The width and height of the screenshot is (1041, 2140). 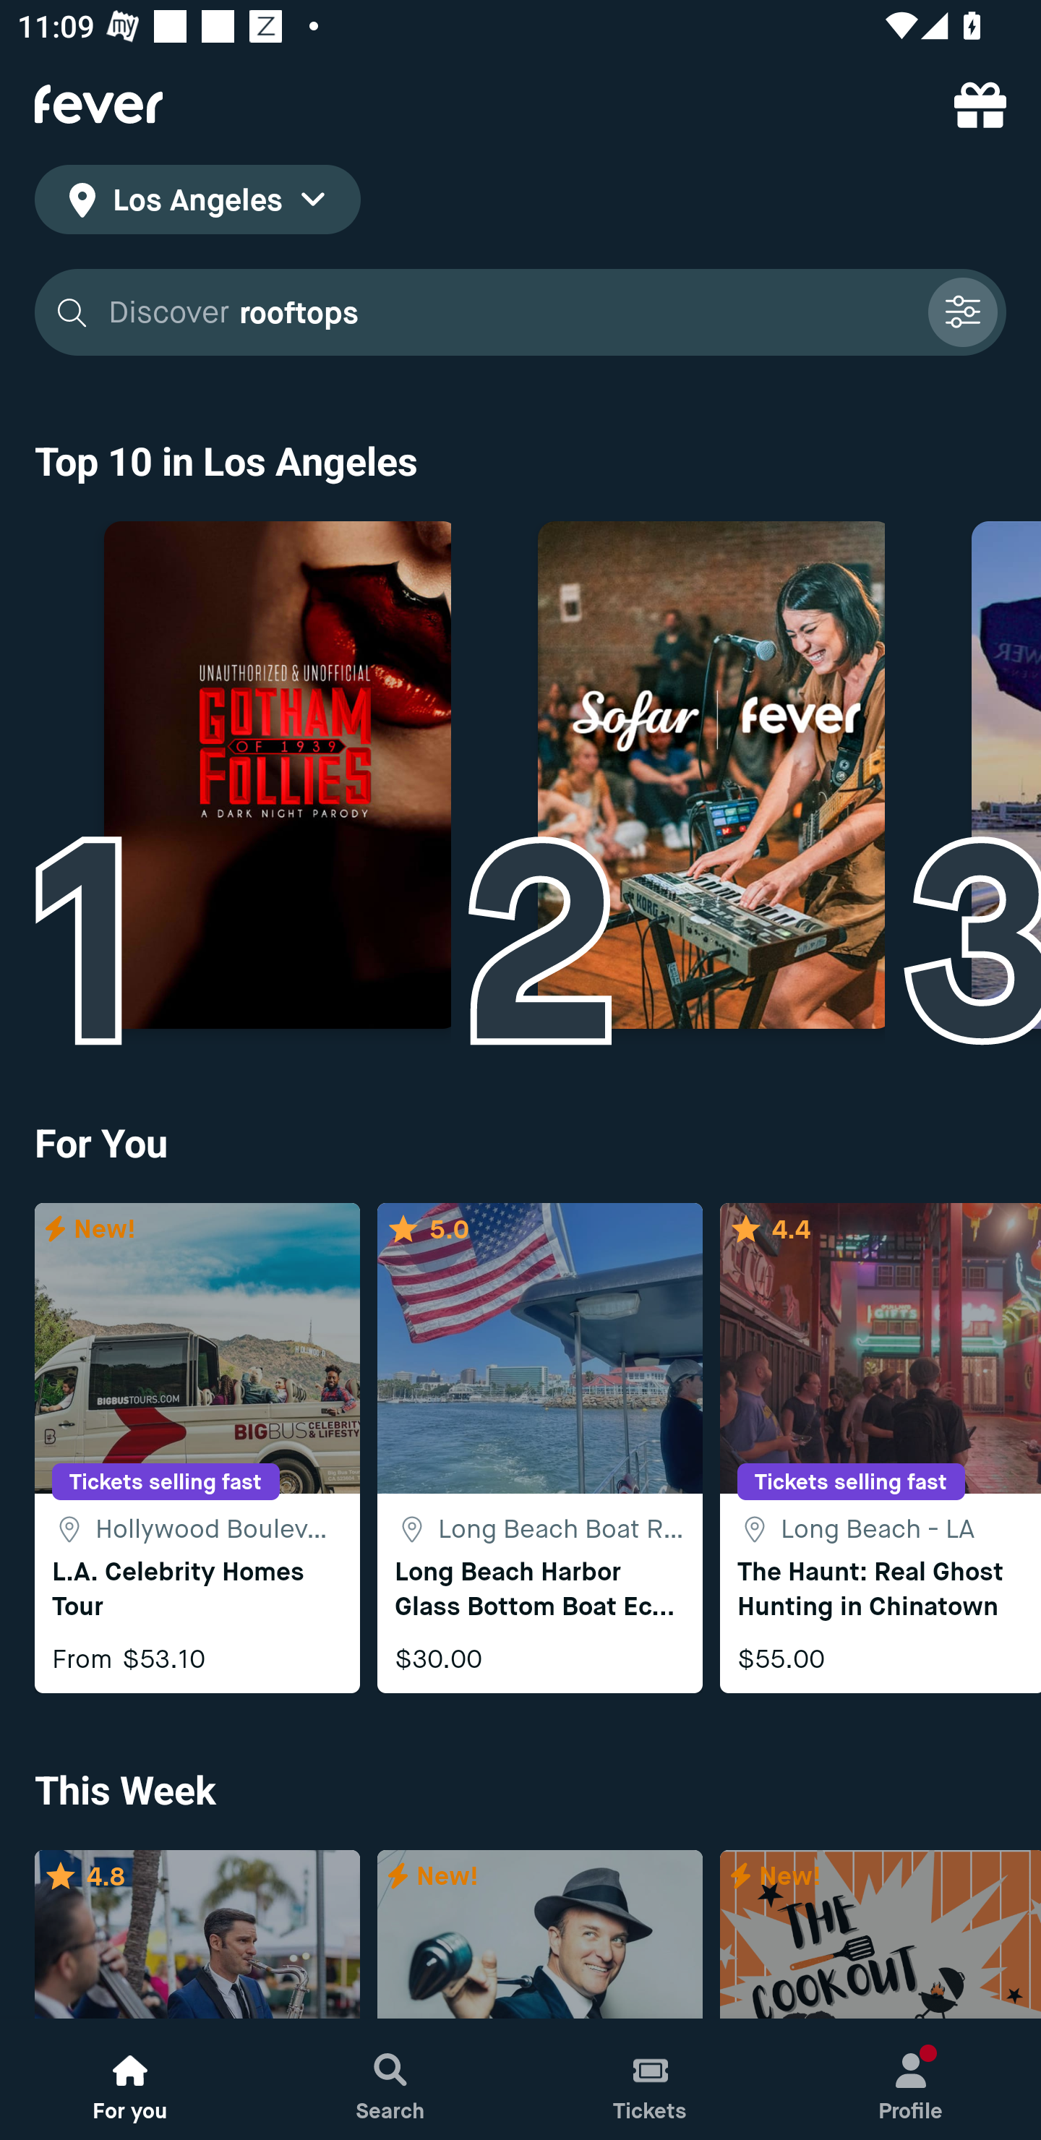 What do you see at coordinates (651, 2079) in the screenshot?
I see `Tickets` at bounding box center [651, 2079].